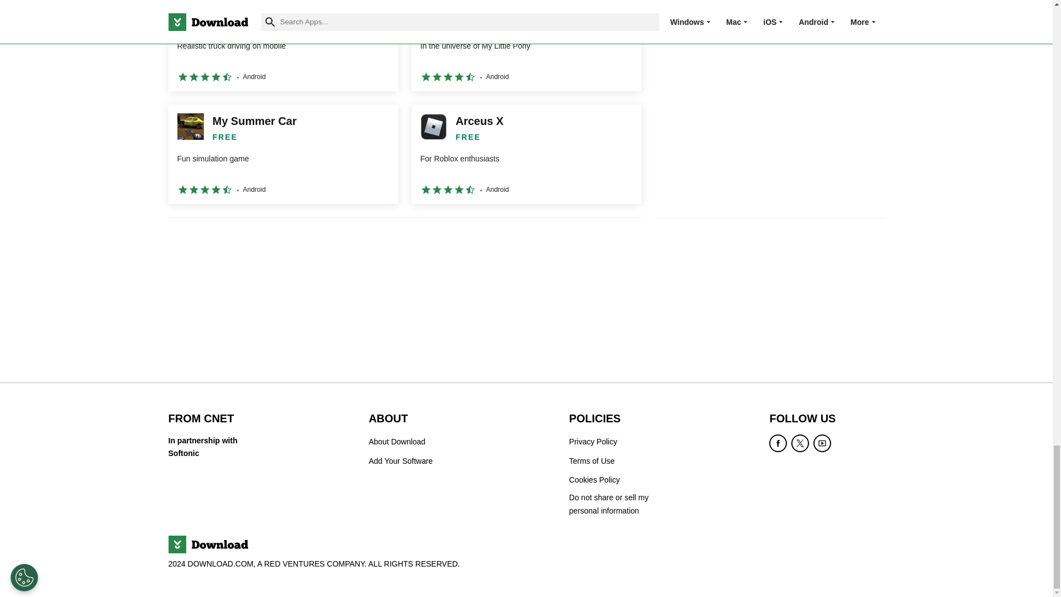 Image resolution: width=1061 pixels, height=597 pixels. I want to click on ETS 2 MOBILE, so click(283, 45).